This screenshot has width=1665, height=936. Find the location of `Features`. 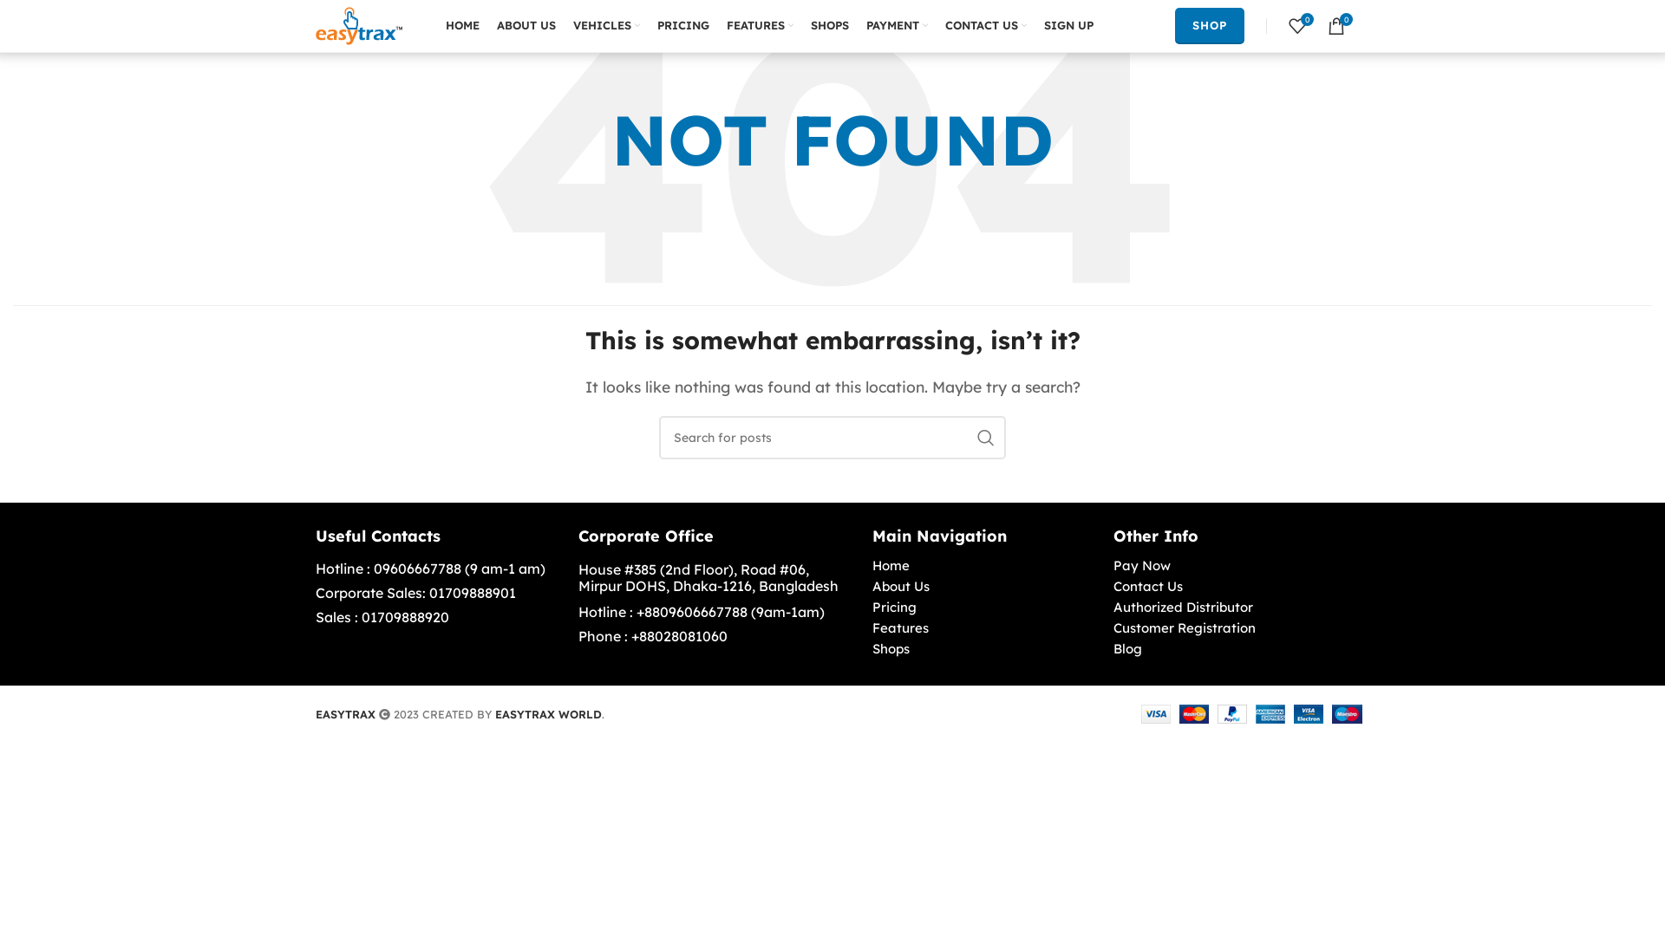

Features is located at coordinates (984, 628).